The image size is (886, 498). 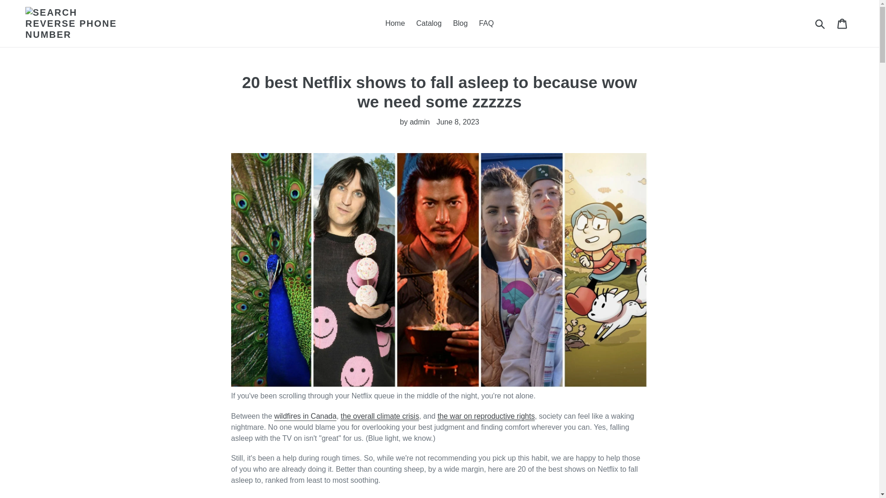 What do you see at coordinates (486, 23) in the screenshot?
I see `FAQ` at bounding box center [486, 23].